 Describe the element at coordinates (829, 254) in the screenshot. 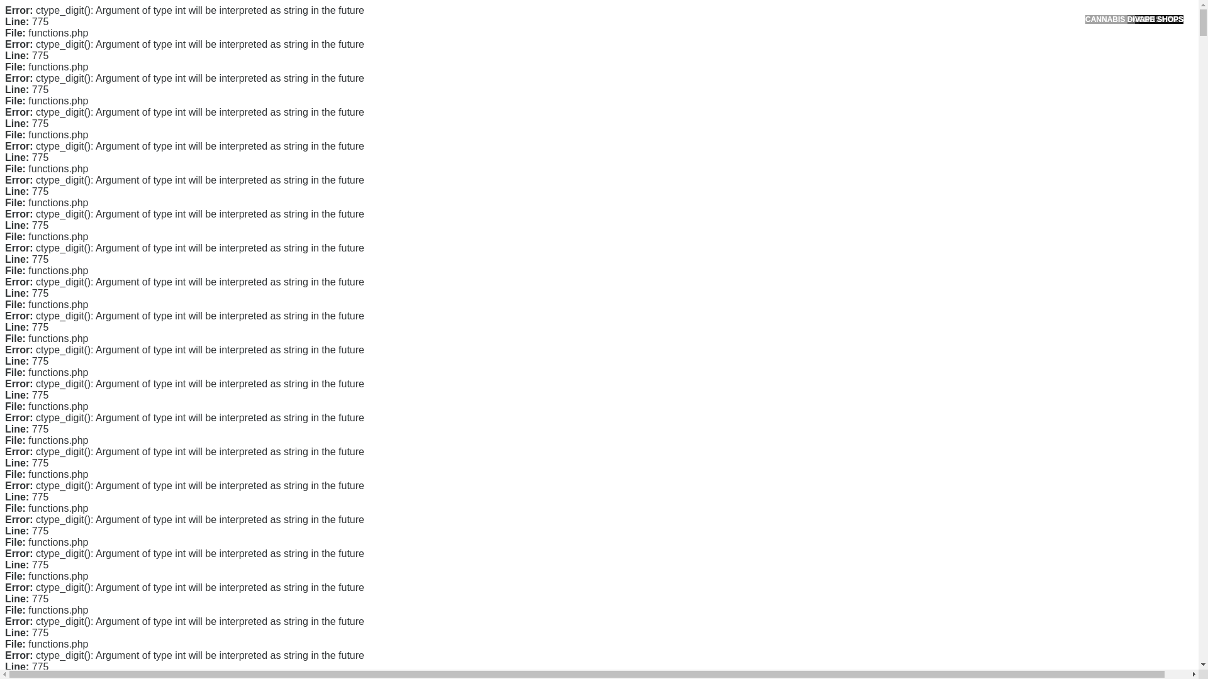

I see `Privacy Policy` at that location.